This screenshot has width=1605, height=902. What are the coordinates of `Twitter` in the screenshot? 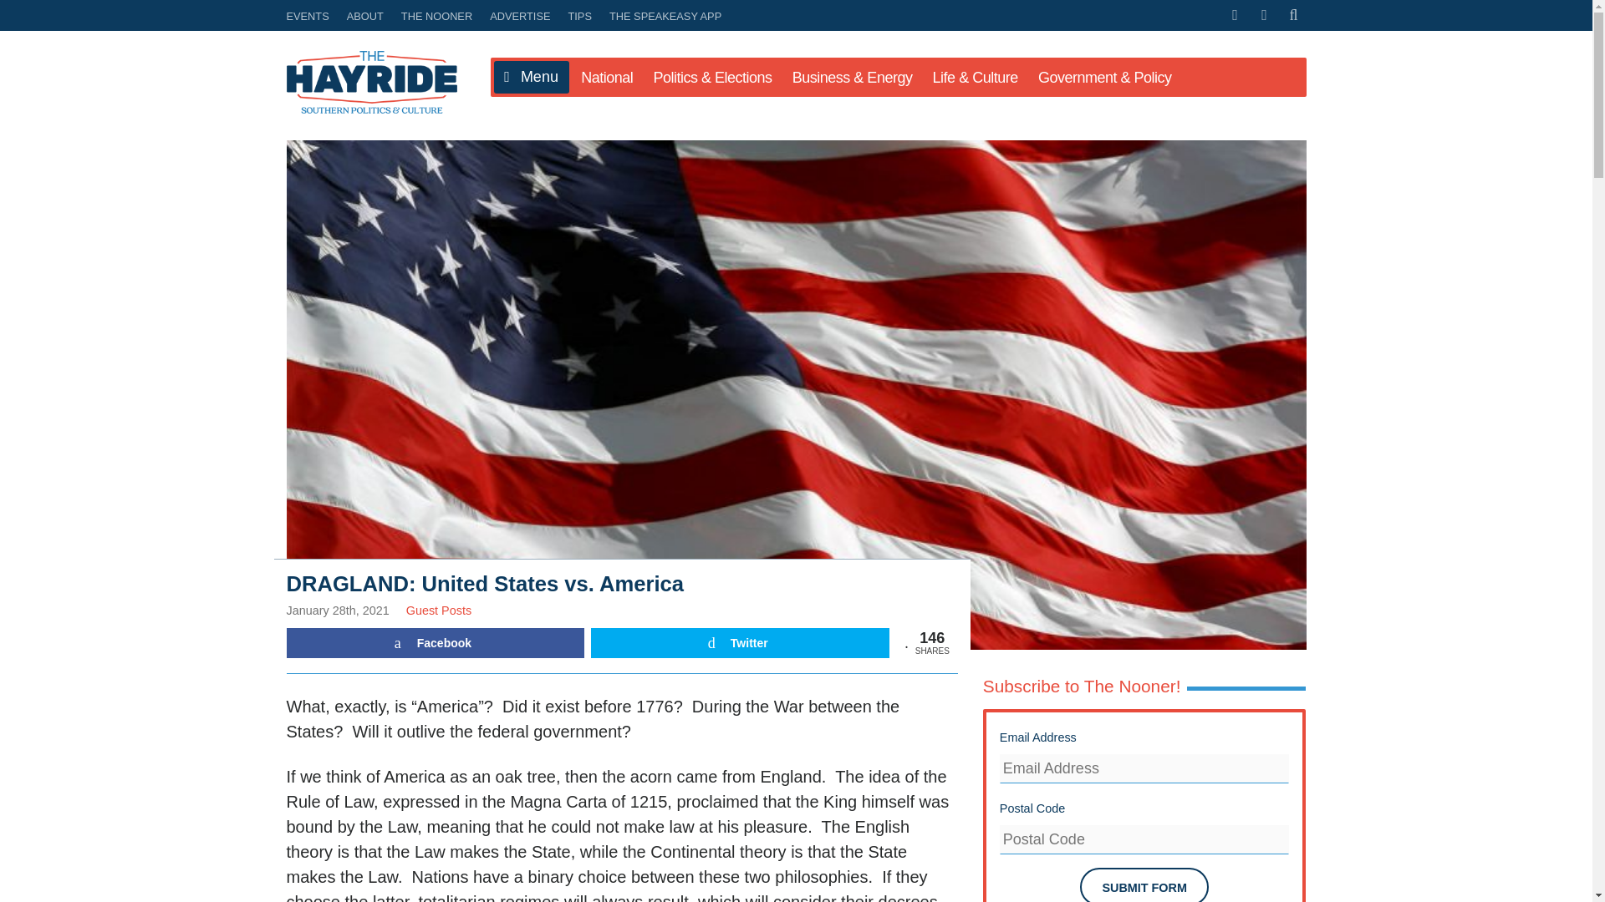 It's located at (739, 643).